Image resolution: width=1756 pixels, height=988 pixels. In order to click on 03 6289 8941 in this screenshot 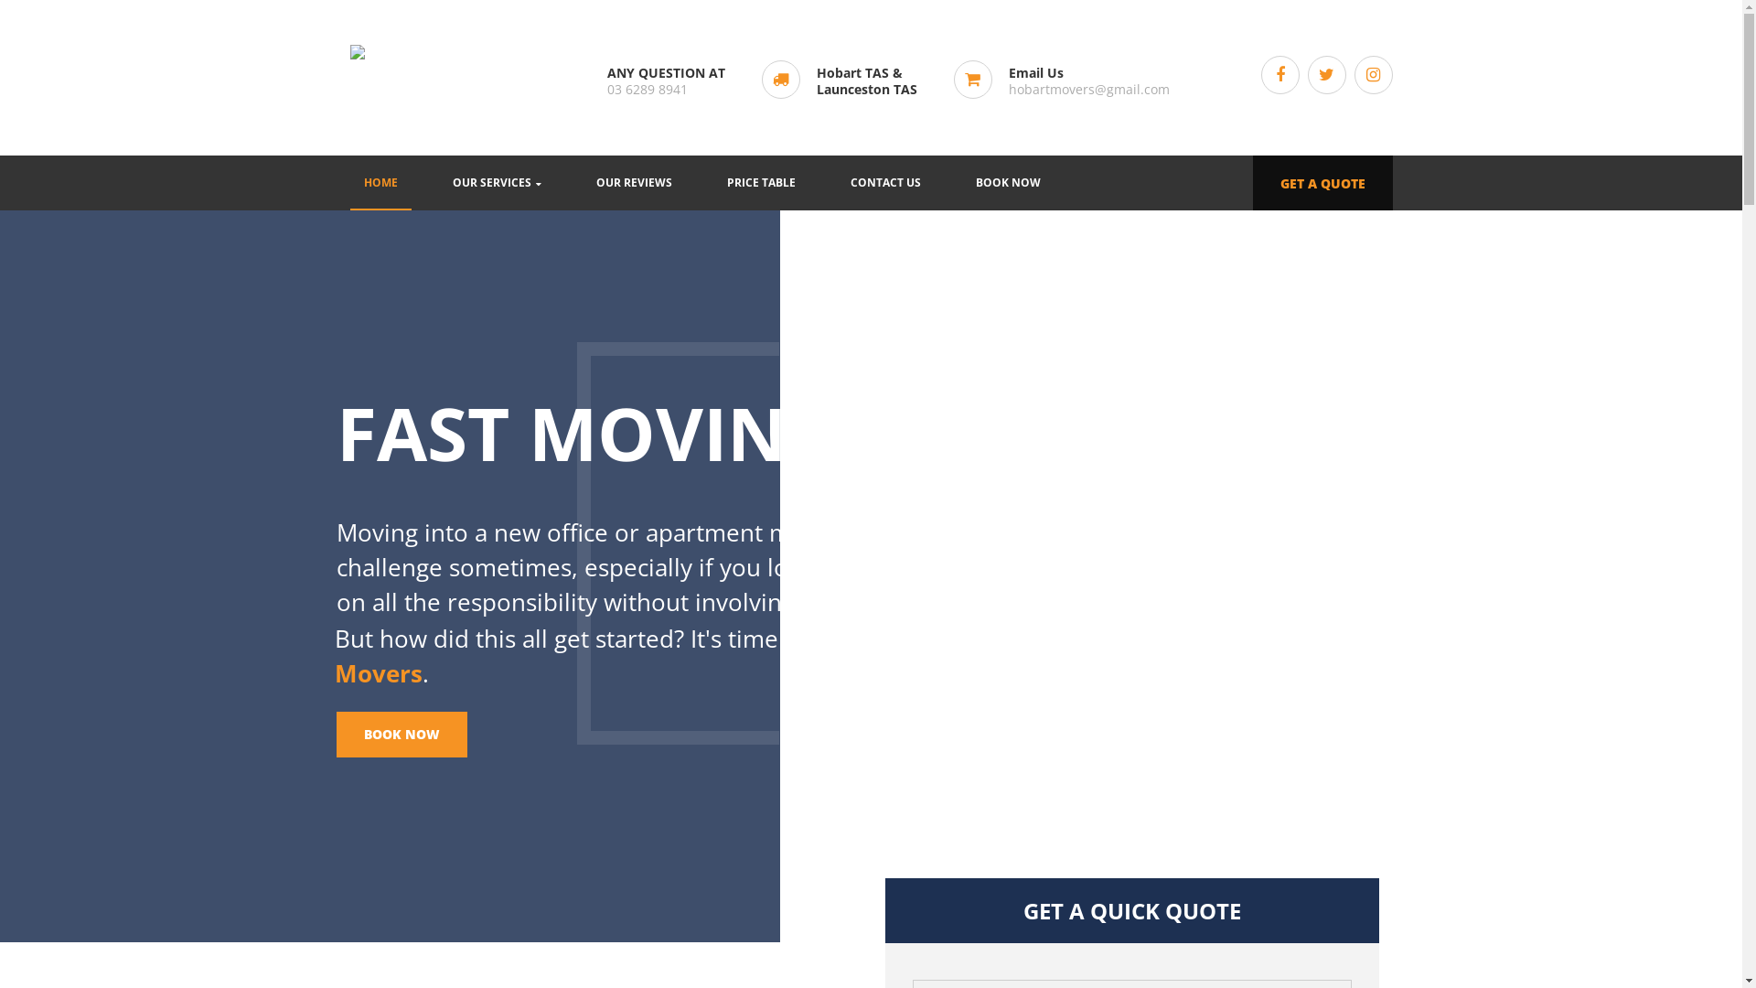, I will do `click(648, 90)`.